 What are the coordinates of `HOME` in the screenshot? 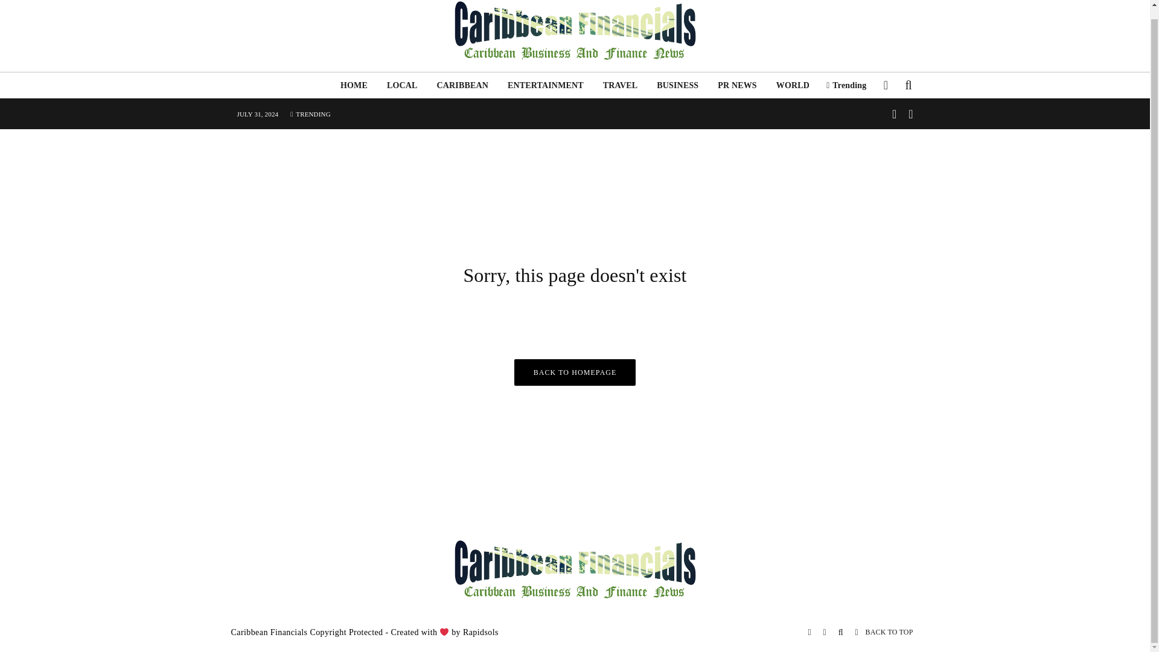 It's located at (354, 85).